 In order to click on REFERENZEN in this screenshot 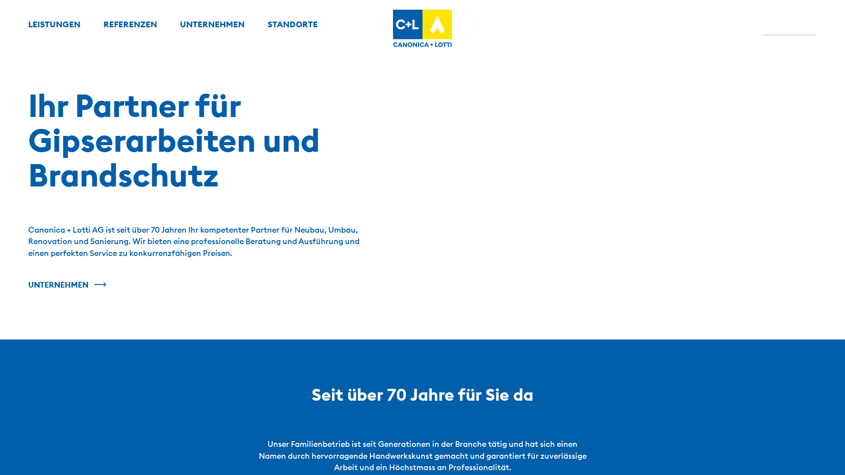, I will do `click(130, 25)`.